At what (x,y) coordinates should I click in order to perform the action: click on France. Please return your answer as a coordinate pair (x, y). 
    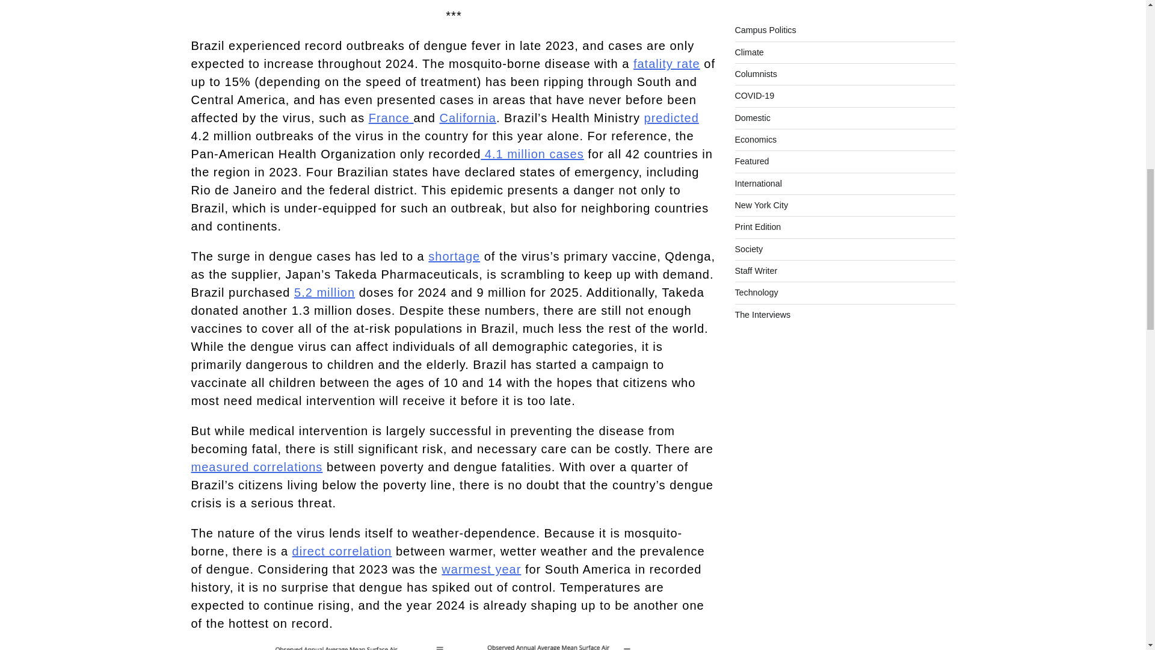
    Looking at the image, I should click on (391, 118).